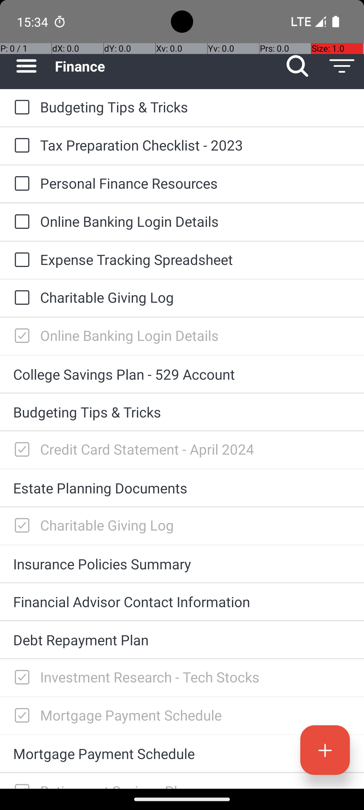 This screenshot has height=810, width=364. What do you see at coordinates (20, 146) in the screenshot?
I see `to-do: Tax Preparation Checklist - 2023` at bounding box center [20, 146].